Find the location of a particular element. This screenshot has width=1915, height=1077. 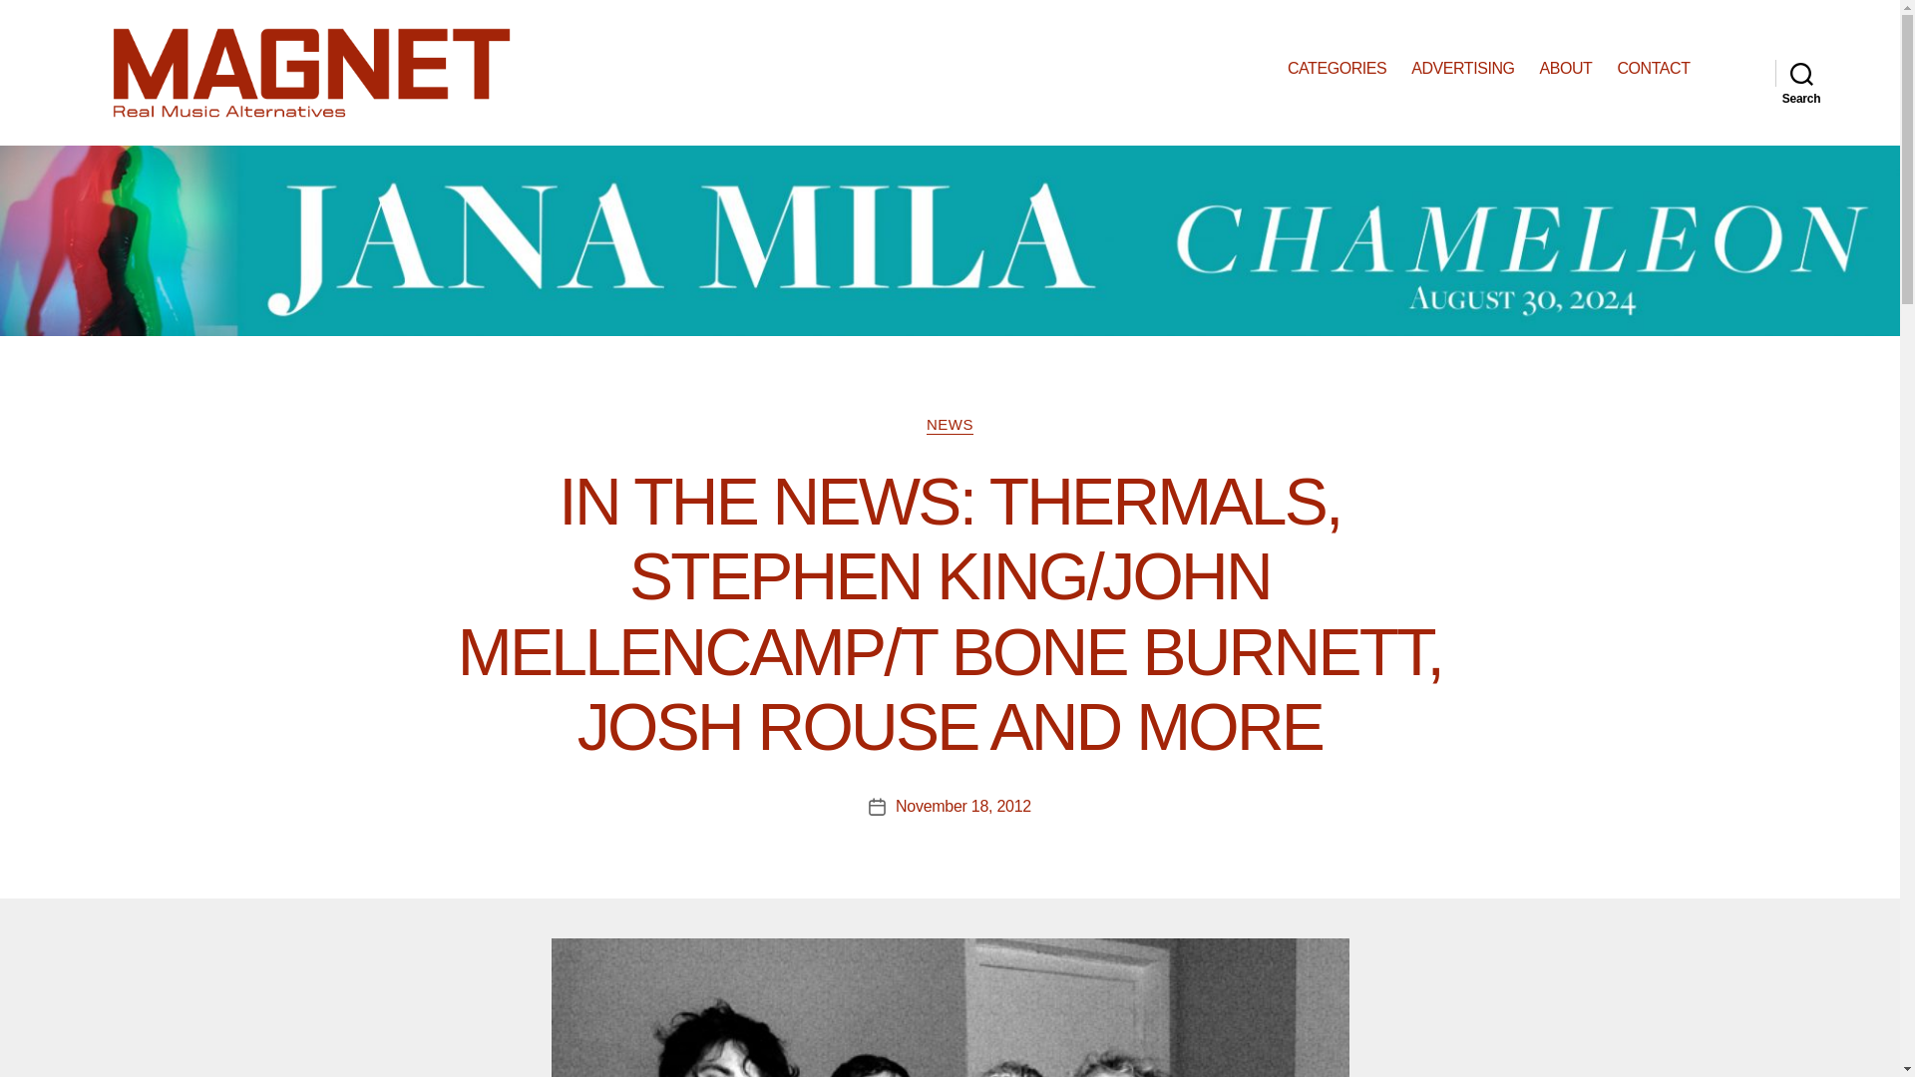

November 18, 2012 is located at coordinates (963, 806).